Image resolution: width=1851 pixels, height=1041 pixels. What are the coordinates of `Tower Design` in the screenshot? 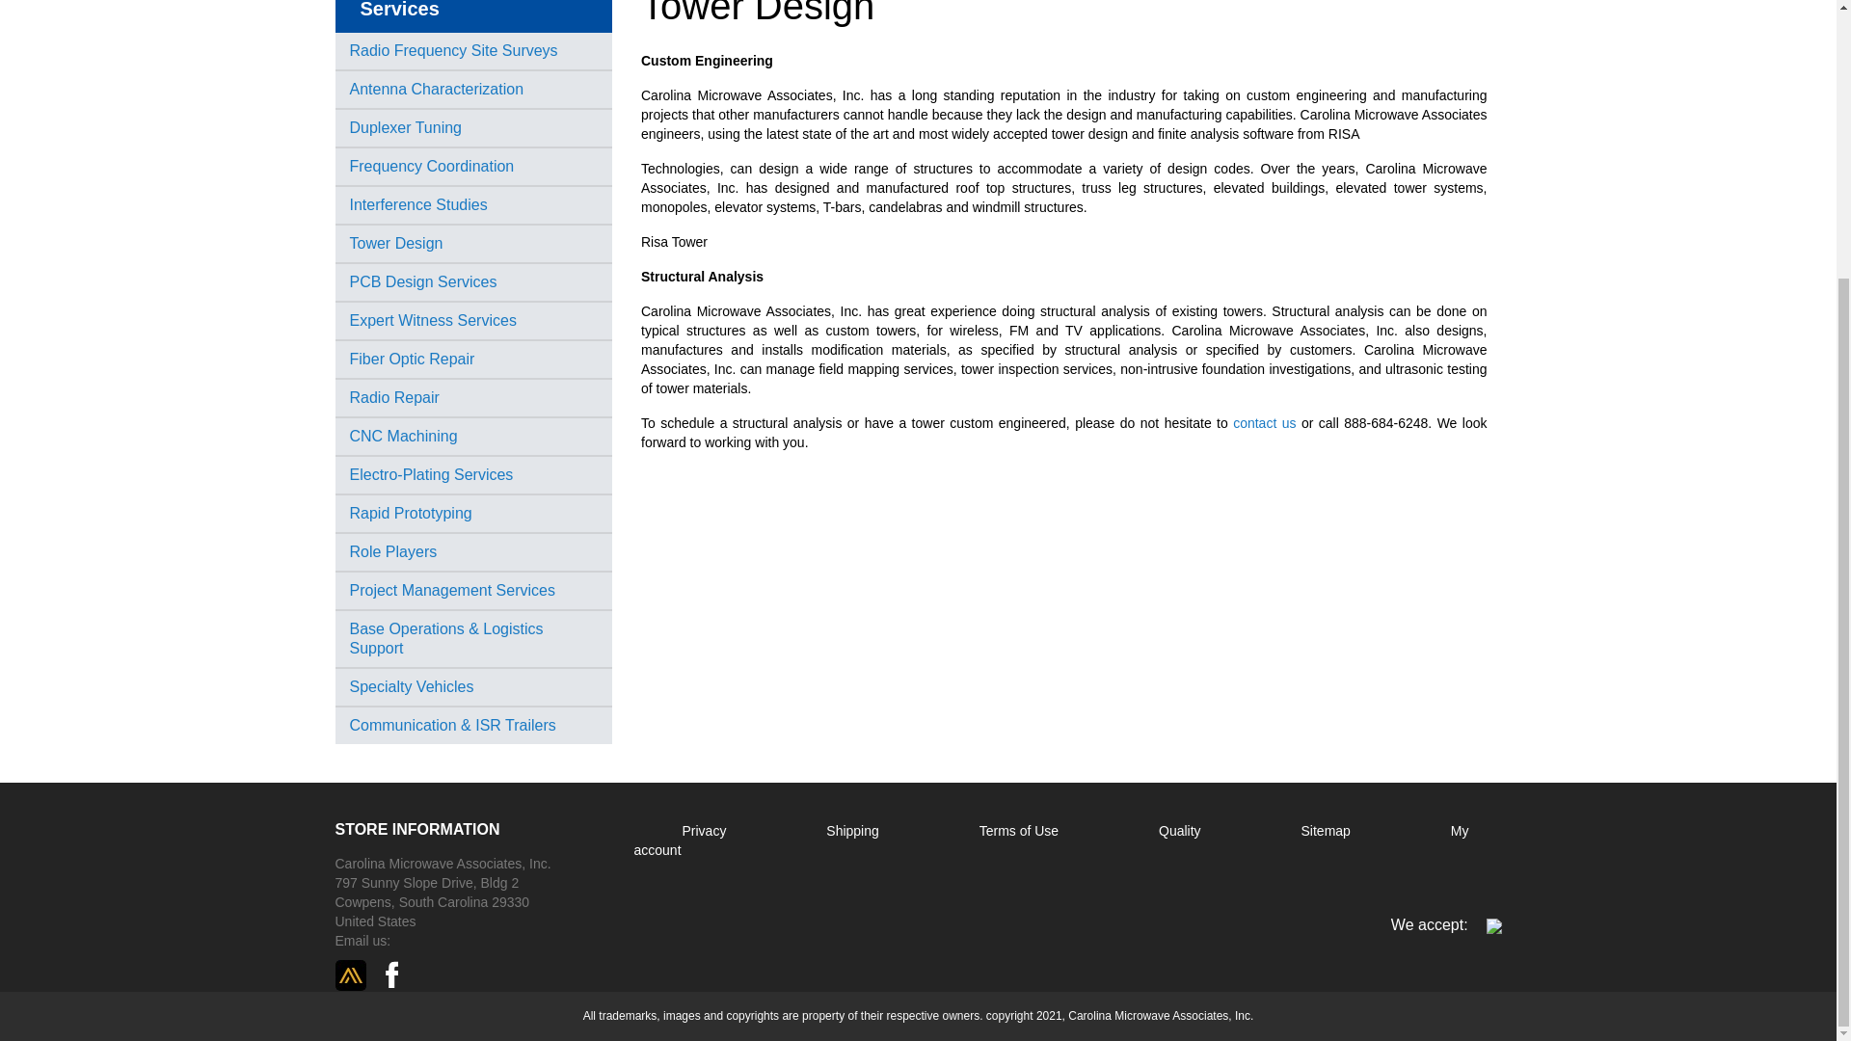 It's located at (395, 243).